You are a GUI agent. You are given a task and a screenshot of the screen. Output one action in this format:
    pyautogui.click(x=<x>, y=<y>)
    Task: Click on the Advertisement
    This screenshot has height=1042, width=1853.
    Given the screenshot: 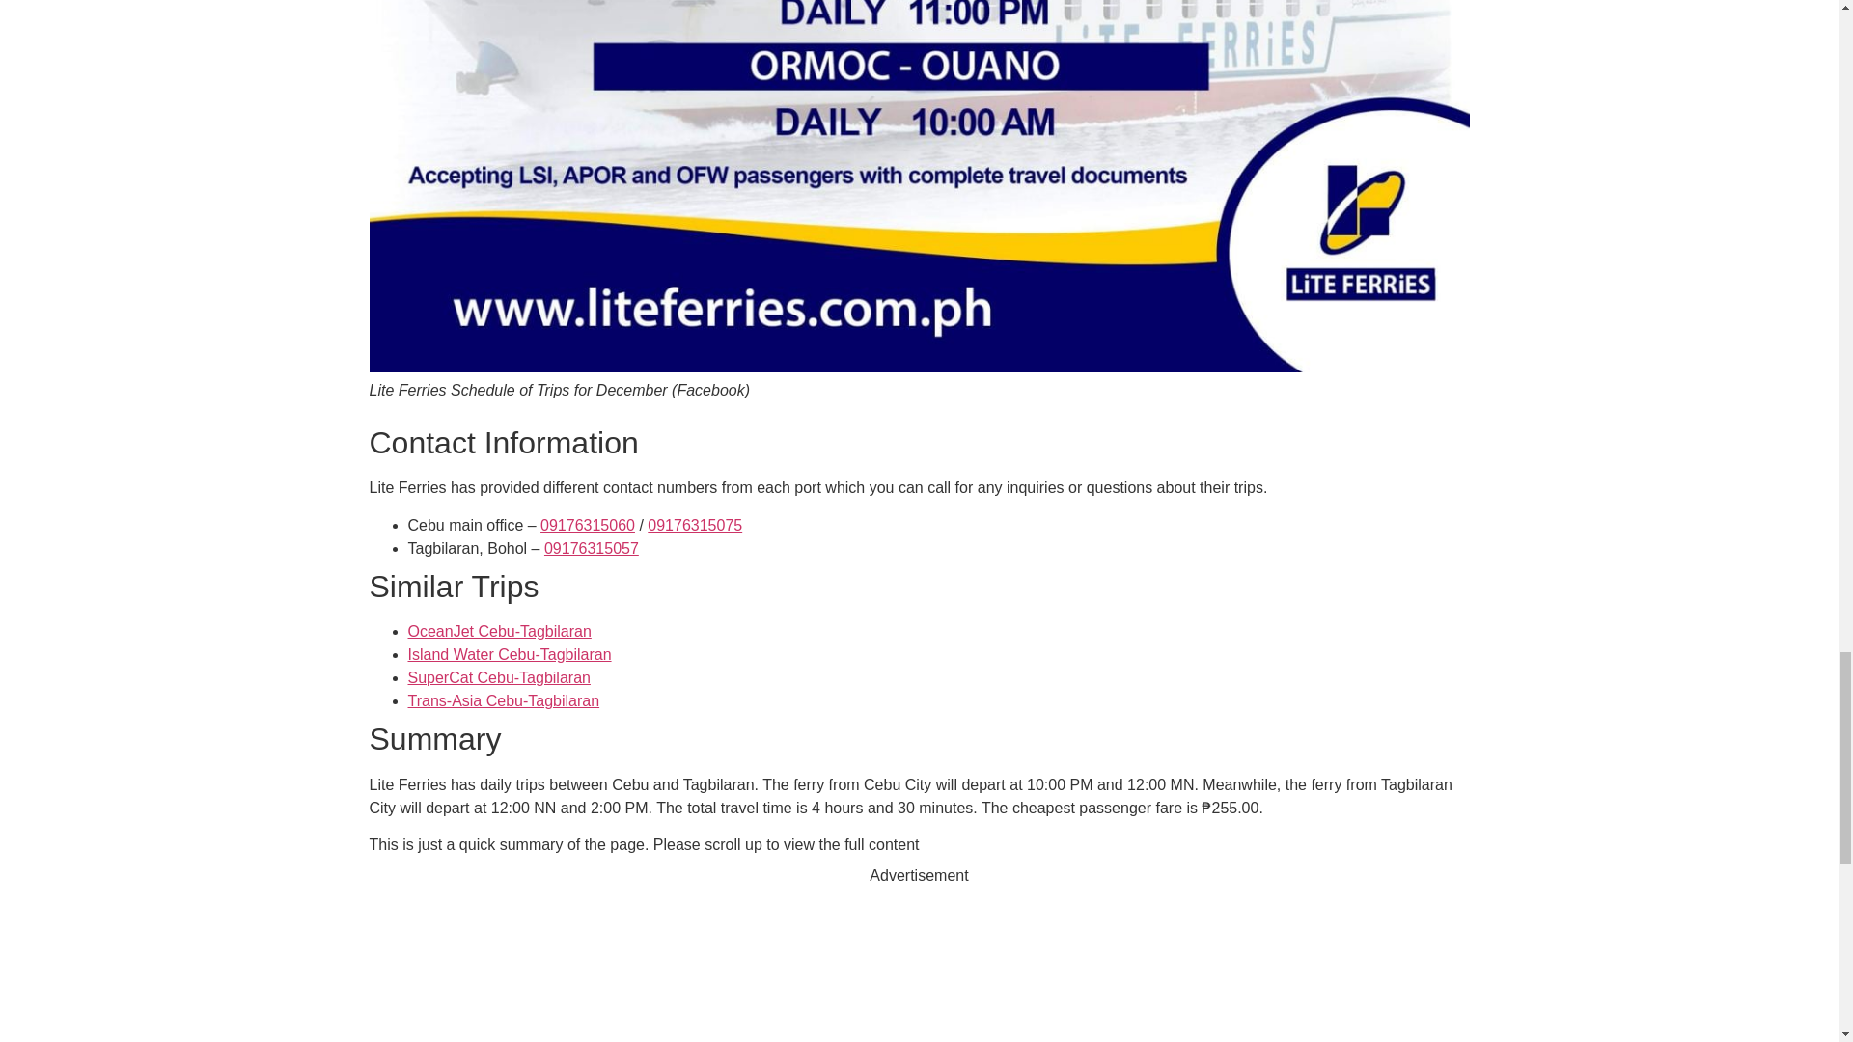 What is the action you would take?
    pyautogui.click(x=919, y=965)
    